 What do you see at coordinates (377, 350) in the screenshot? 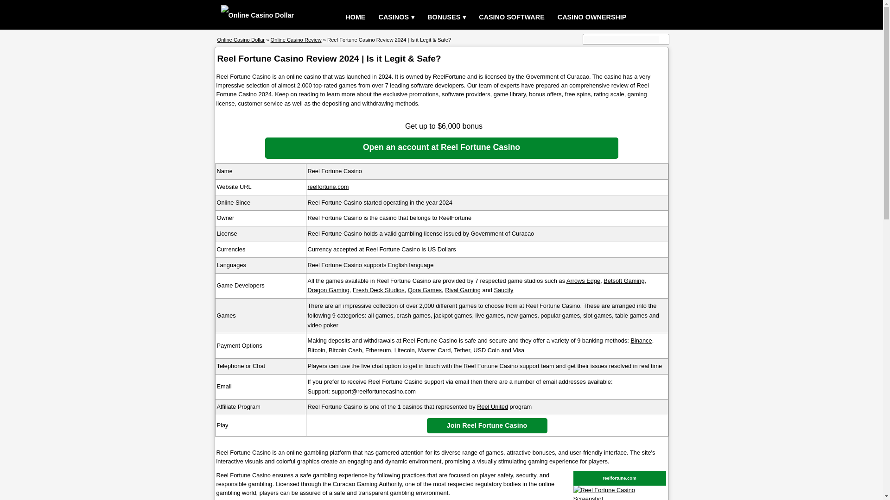
I see `Ethereum` at bounding box center [377, 350].